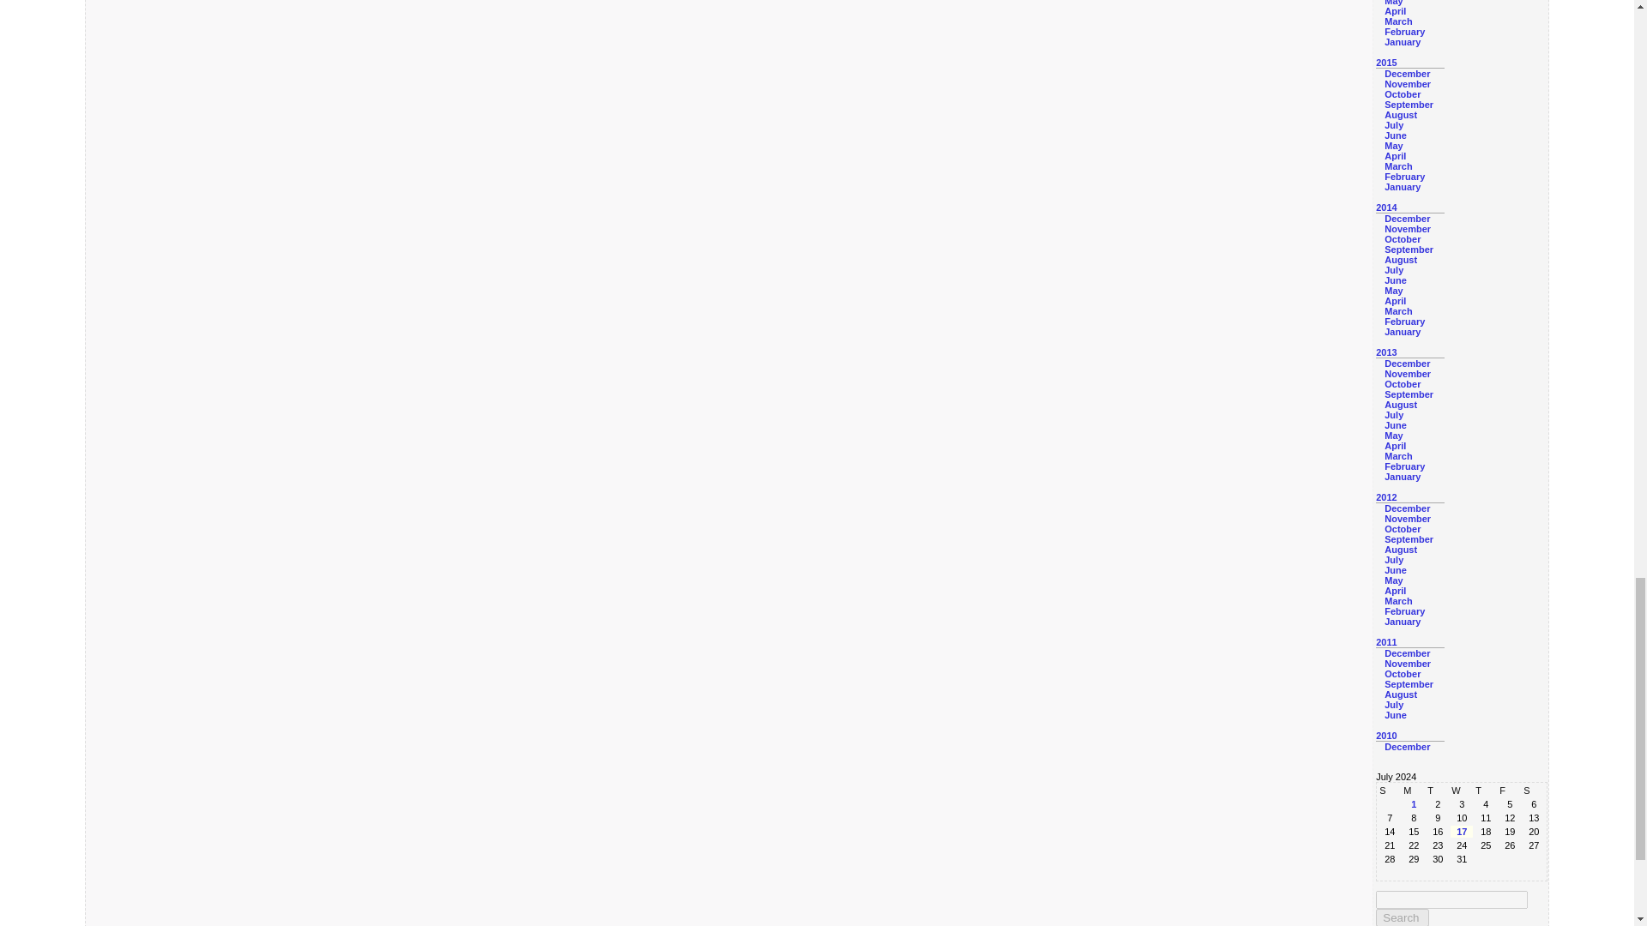 Image resolution: width=1647 pixels, height=926 pixels. I want to click on Search , so click(1402, 917).